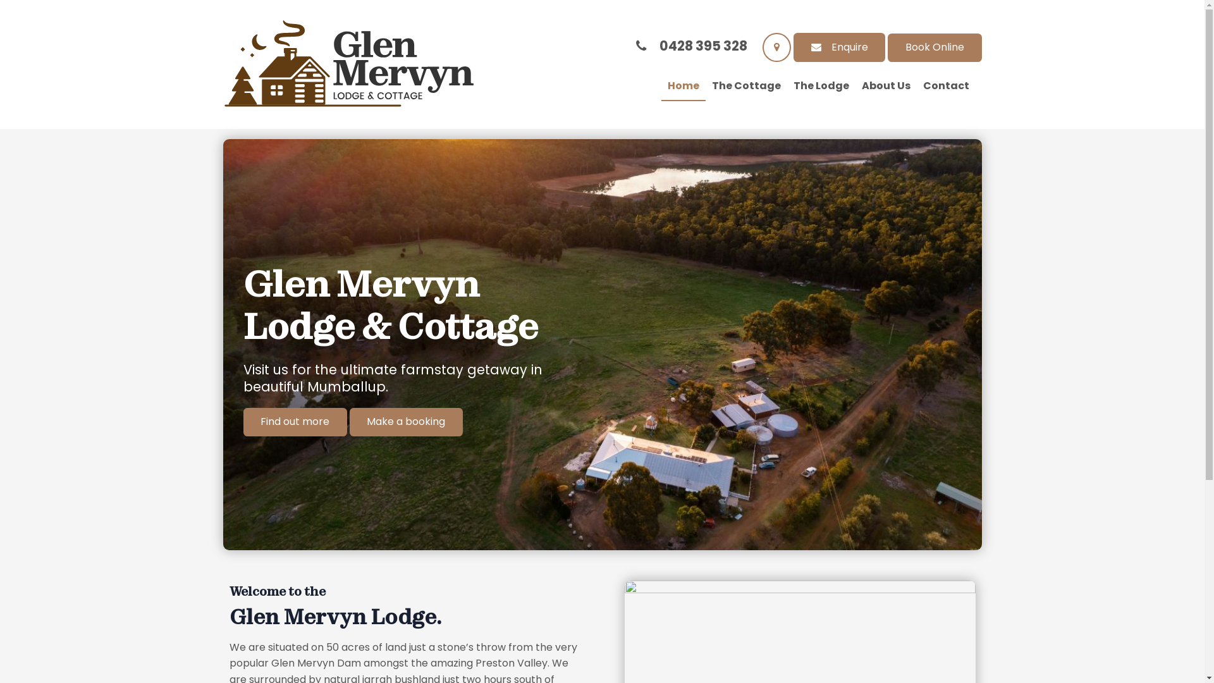 The width and height of the screenshot is (1214, 683). What do you see at coordinates (295, 422) in the screenshot?
I see `Find out more` at bounding box center [295, 422].